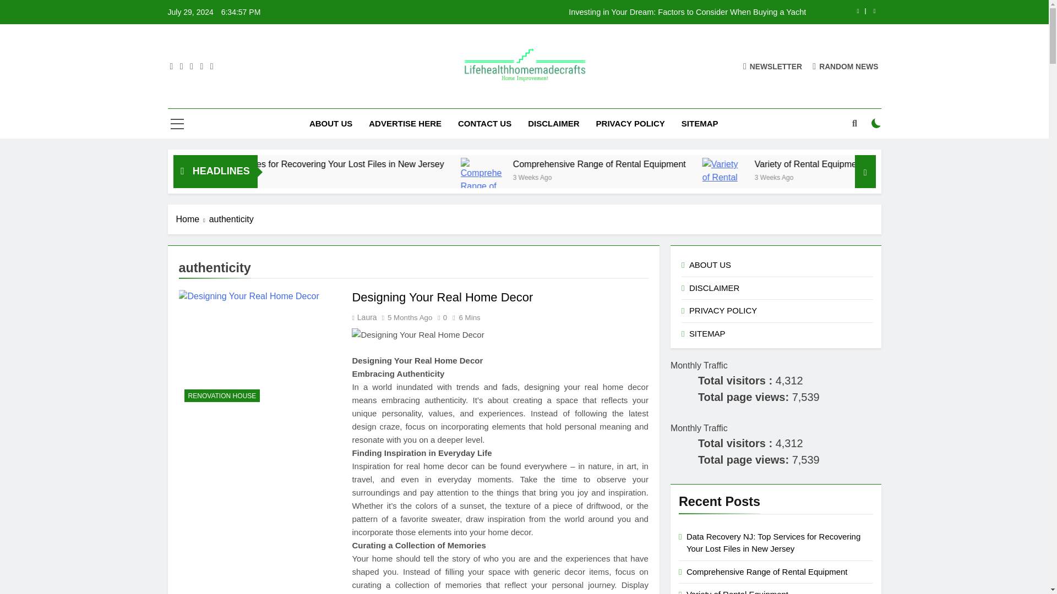  Describe the element at coordinates (279, 177) in the screenshot. I see `2 Days Ago` at that location.